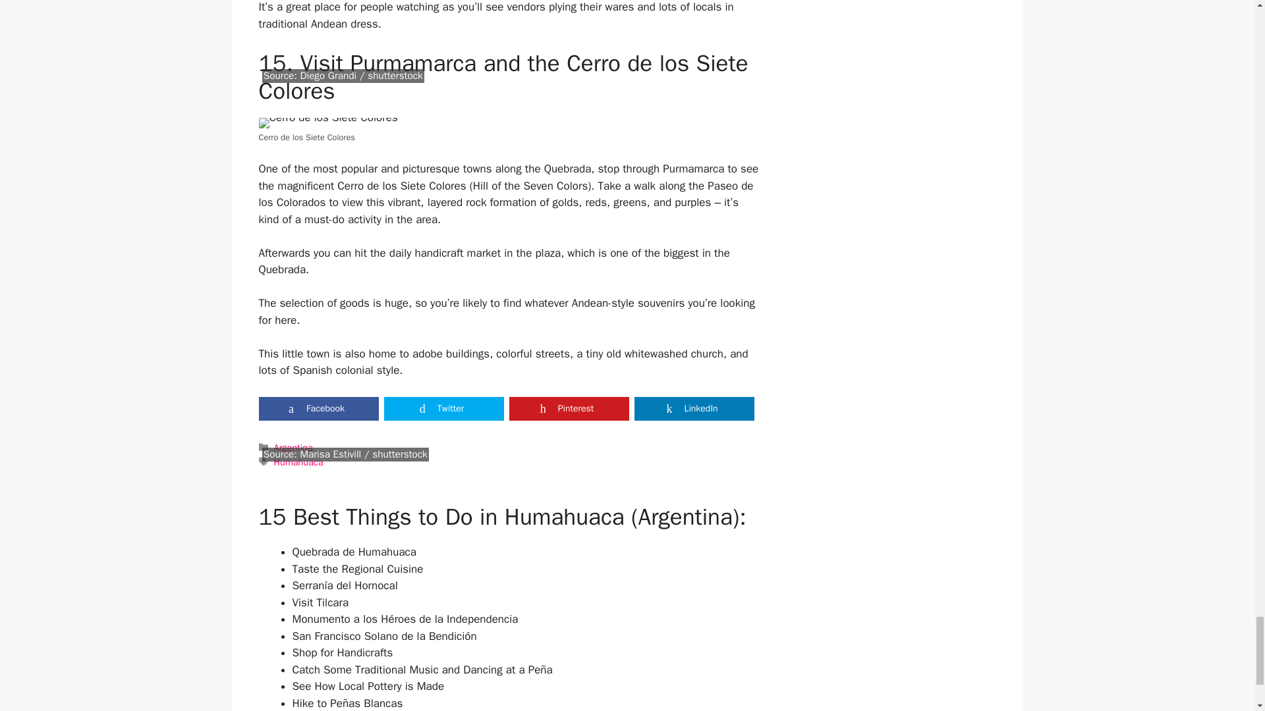 This screenshot has height=711, width=1265. What do you see at coordinates (568, 408) in the screenshot?
I see `Share on Pinterest` at bounding box center [568, 408].